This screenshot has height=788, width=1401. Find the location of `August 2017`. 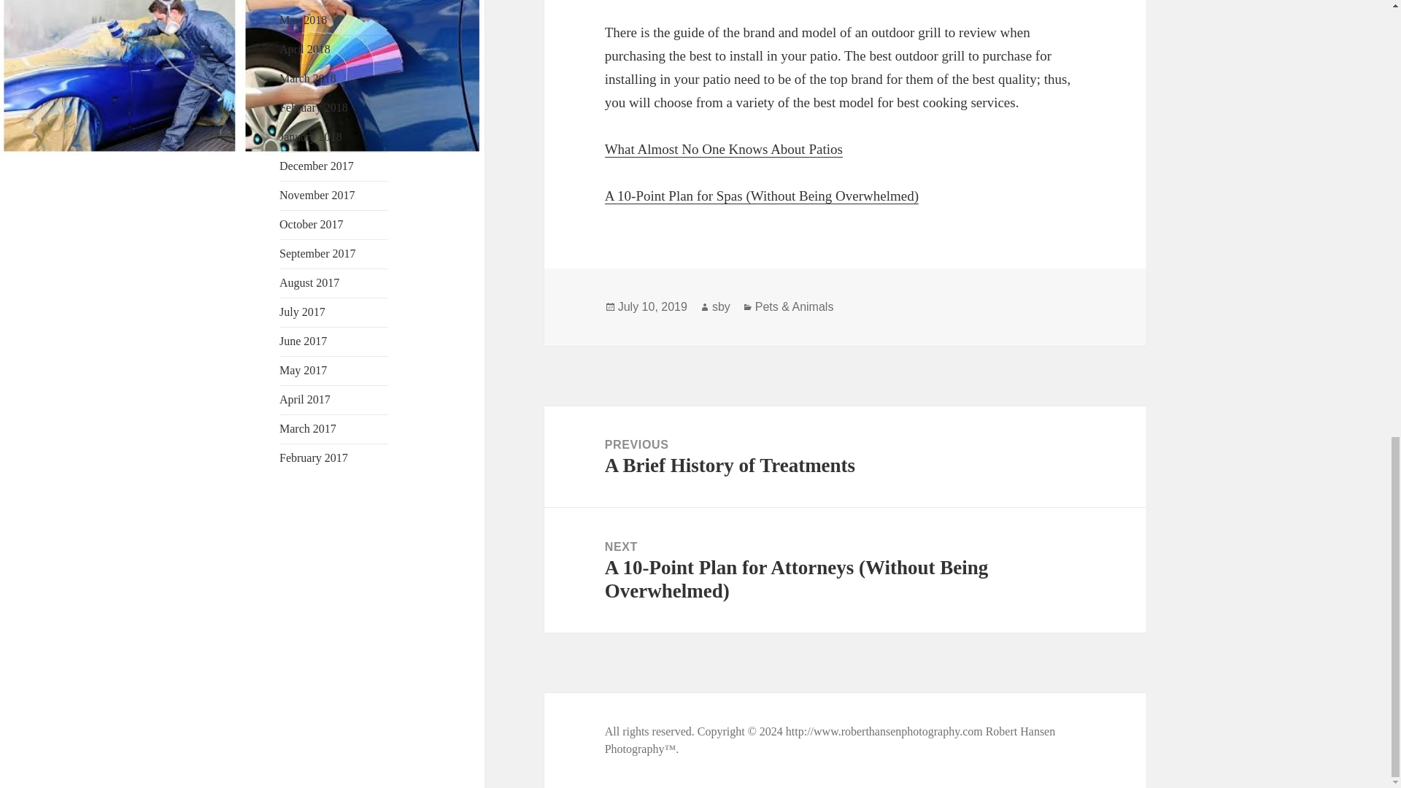

August 2017 is located at coordinates (309, 283).